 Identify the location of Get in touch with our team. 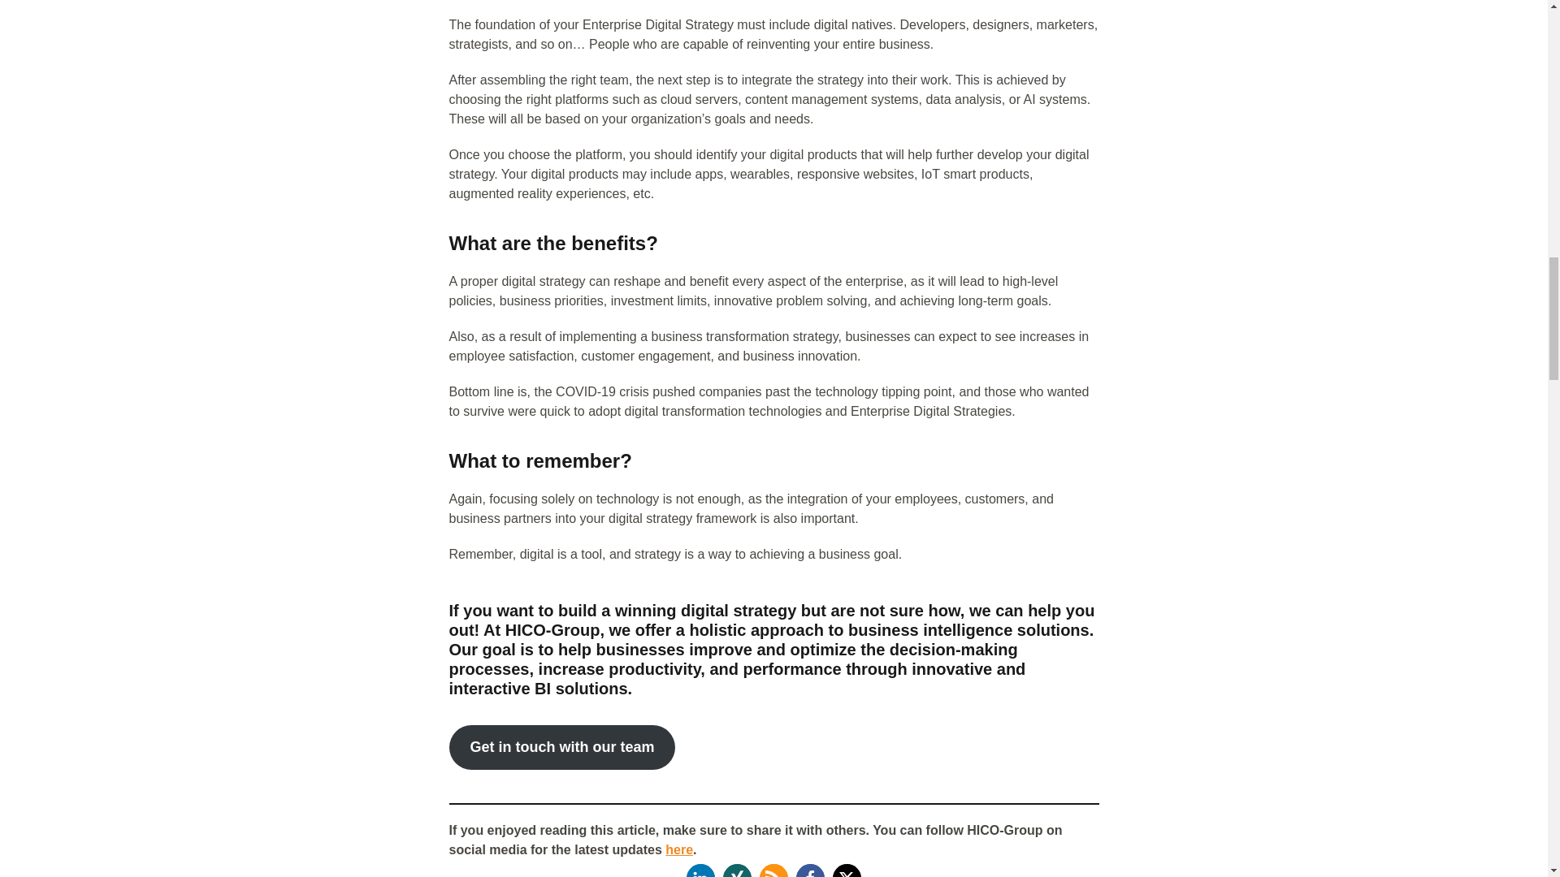
(562, 747).